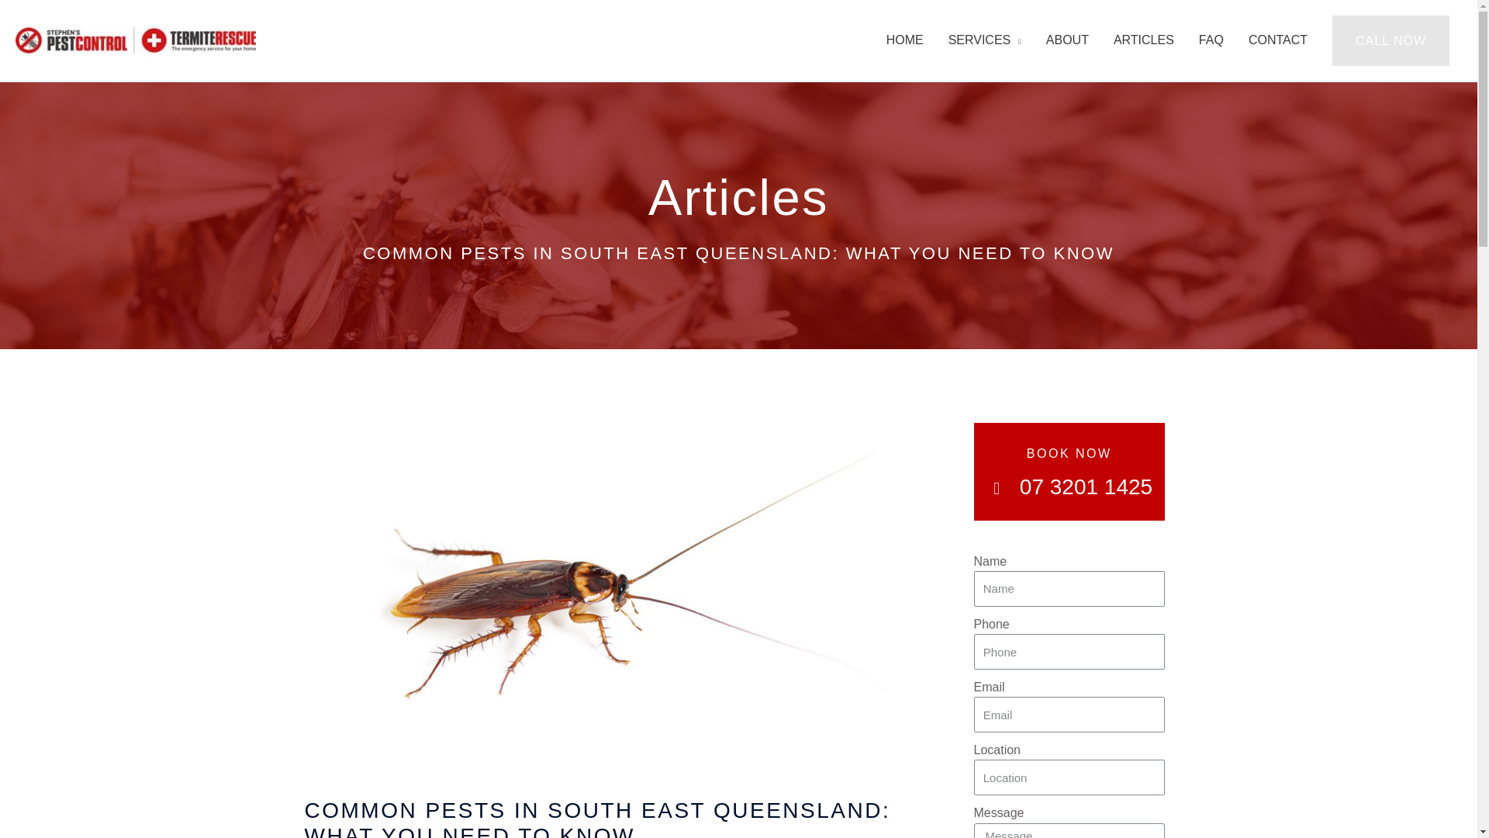 Image resolution: width=1489 pixels, height=838 pixels. Describe the element at coordinates (985, 40) in the screenshot. I see `SERVICES` at that location.